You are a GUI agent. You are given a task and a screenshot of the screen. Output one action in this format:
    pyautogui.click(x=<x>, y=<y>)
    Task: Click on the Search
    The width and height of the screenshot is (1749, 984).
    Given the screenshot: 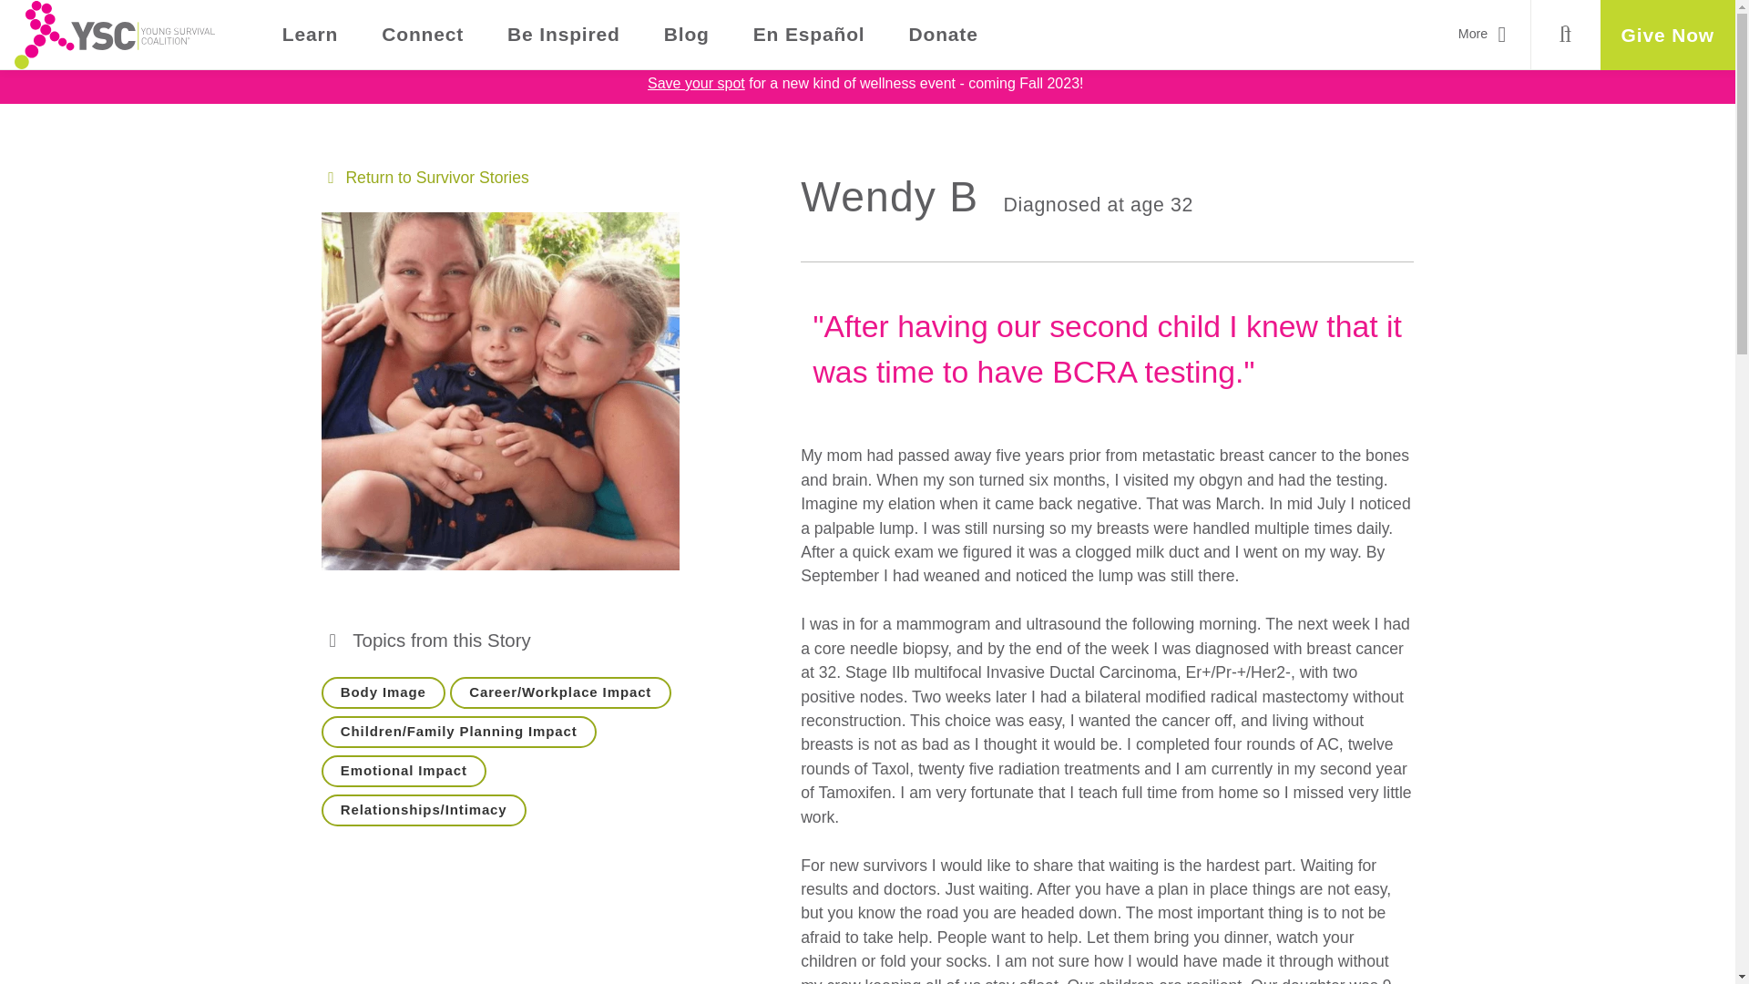 What is the action you would take?
    pyautogui.click(x=1565, y=35)
    